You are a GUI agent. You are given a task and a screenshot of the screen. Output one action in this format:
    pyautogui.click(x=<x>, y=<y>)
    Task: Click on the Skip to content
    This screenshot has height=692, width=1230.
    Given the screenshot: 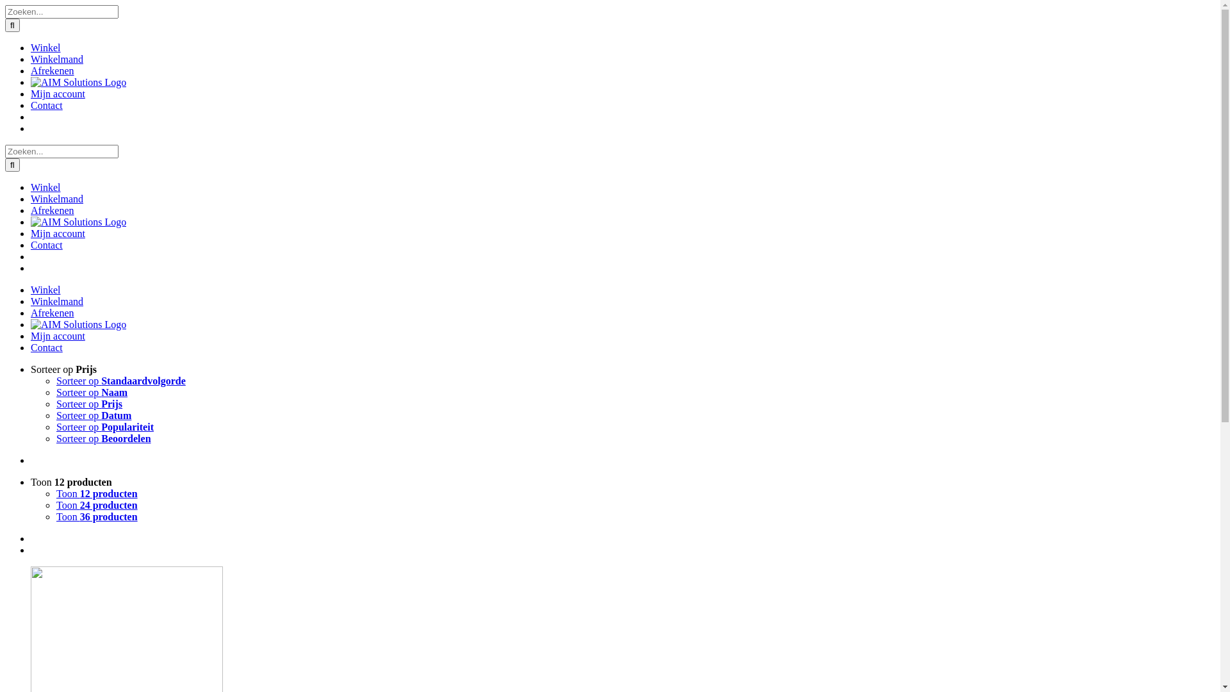 What is the action you would take?
    pyautogui.click(x=5, y=5)
    